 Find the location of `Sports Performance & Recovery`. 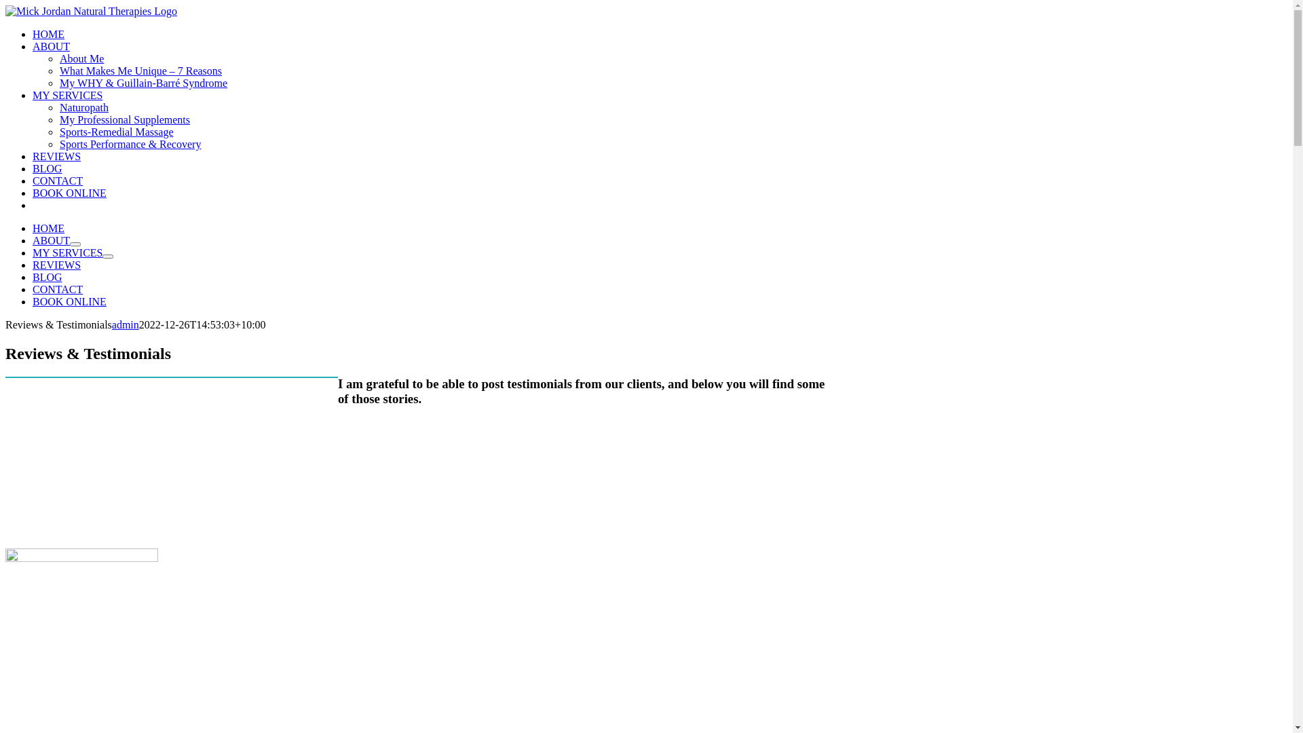

Sports Performance & Recovery is located at coordinates (130, 144).